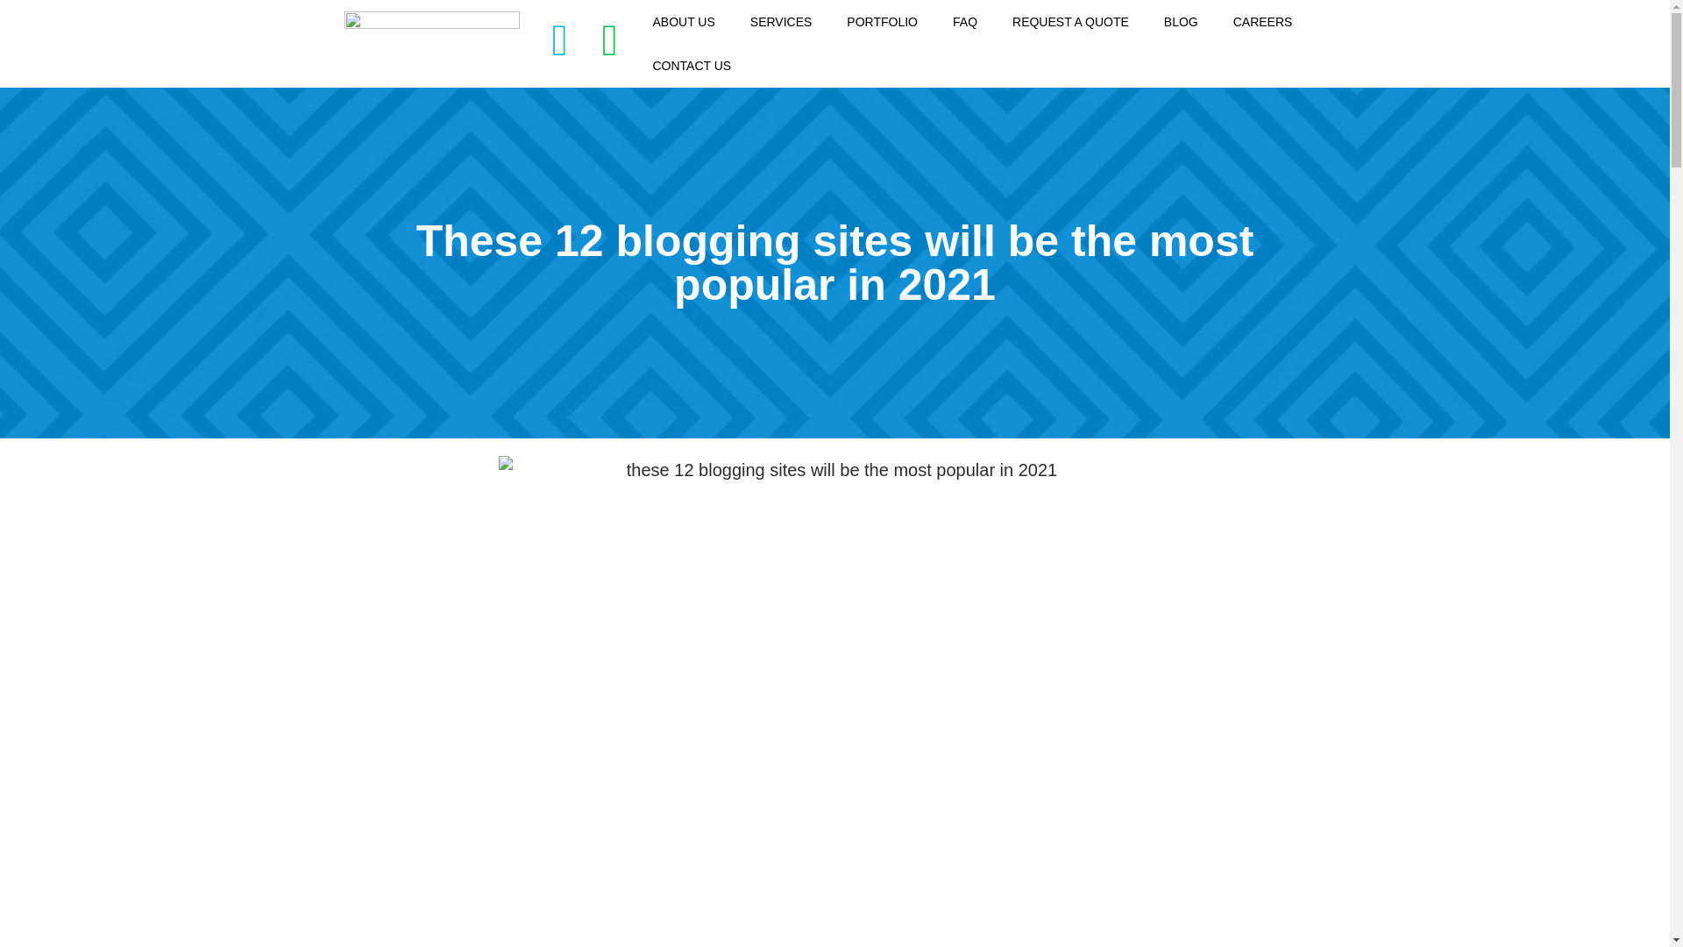 The width and height of the screenshot is (1683, 947). Describe the element at coordinates (13, 37) in the screenshot. I see `skip to content` at that location.